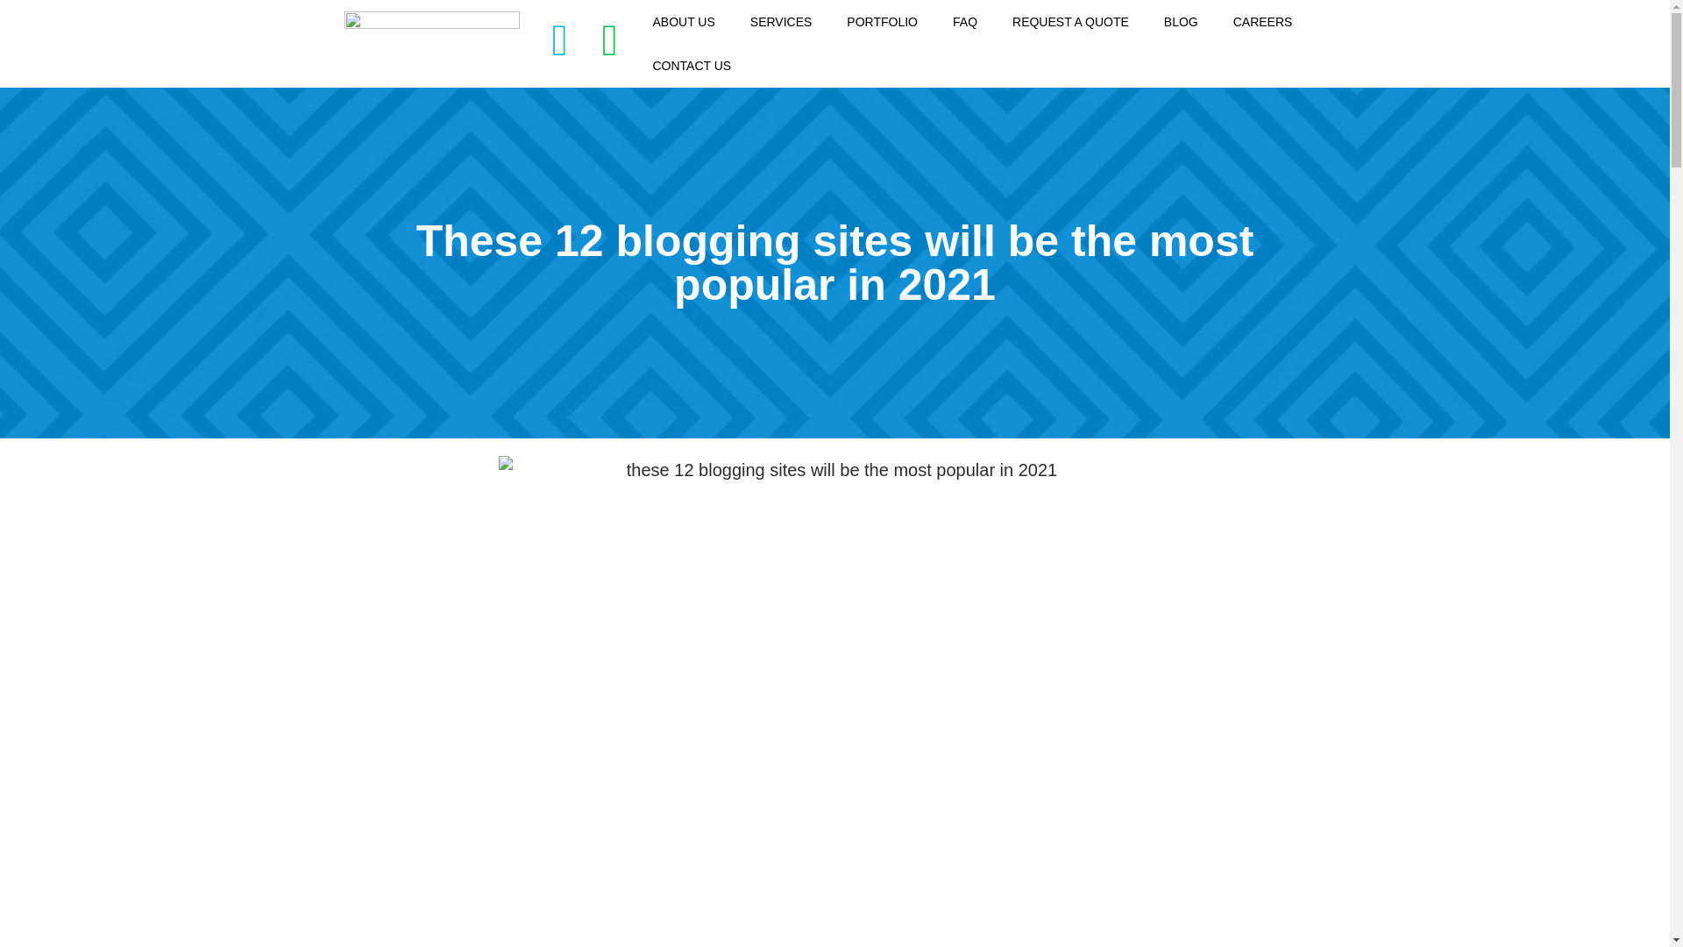 The width and height of the screenshot is (1683, 947). Describe the element at coordinates (13, 37) in the screenshot. I see `skip to content` at that location.